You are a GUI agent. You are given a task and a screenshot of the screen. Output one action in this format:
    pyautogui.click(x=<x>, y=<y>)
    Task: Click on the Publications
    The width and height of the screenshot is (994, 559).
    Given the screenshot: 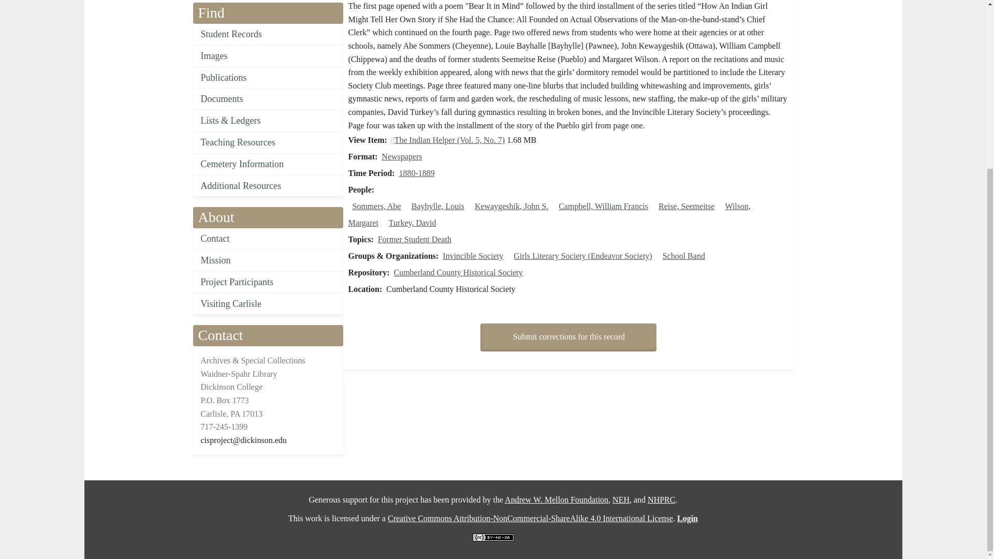 What is the action you would take?
    pyautogui.click(x=268, y=78)
    